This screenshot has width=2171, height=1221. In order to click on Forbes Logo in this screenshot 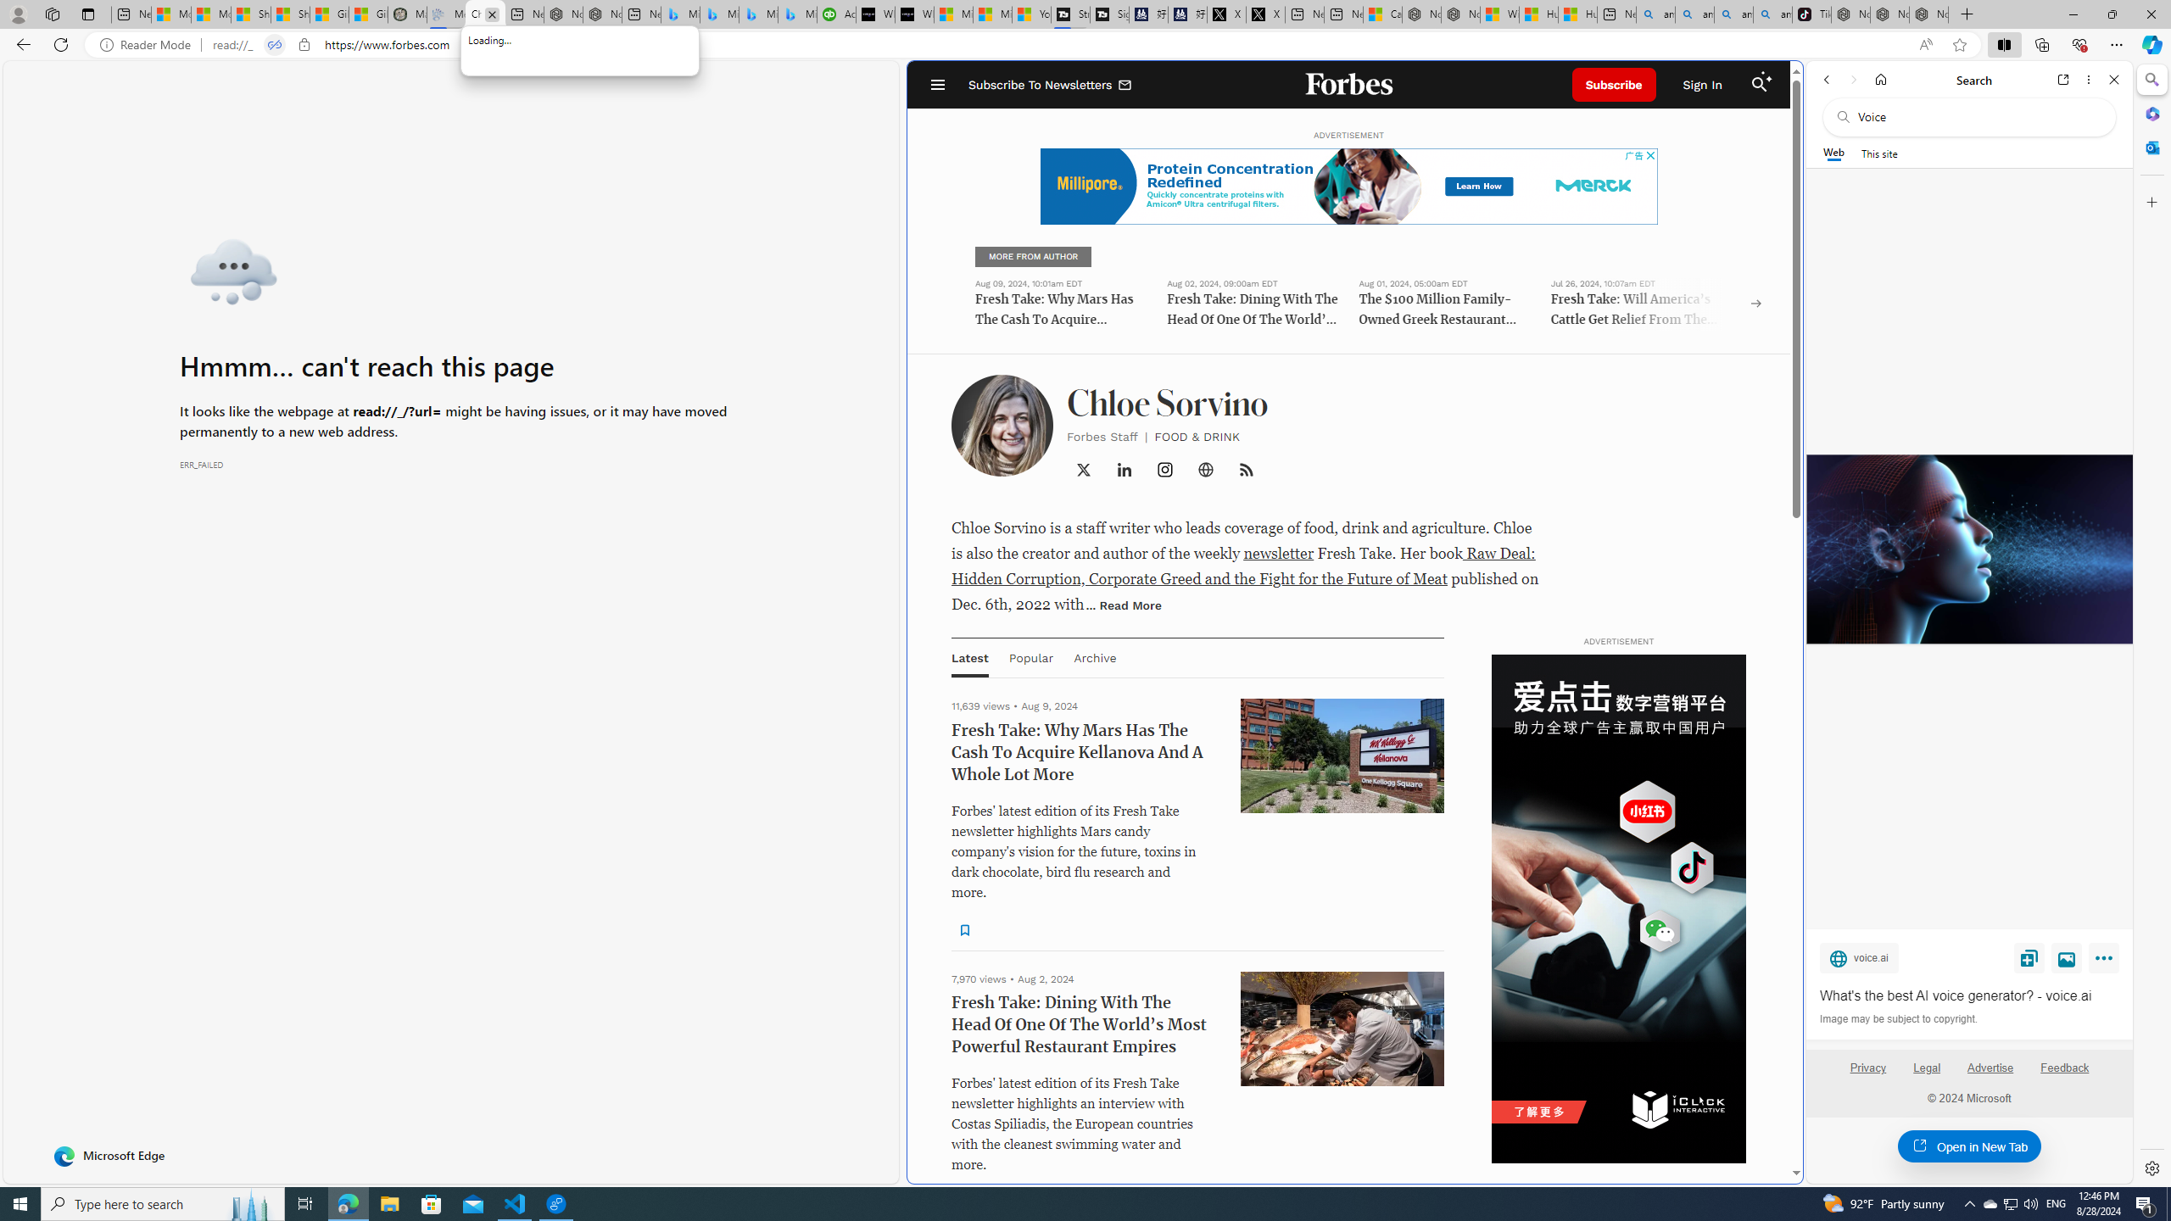, I will do `click(1348, 85)`.